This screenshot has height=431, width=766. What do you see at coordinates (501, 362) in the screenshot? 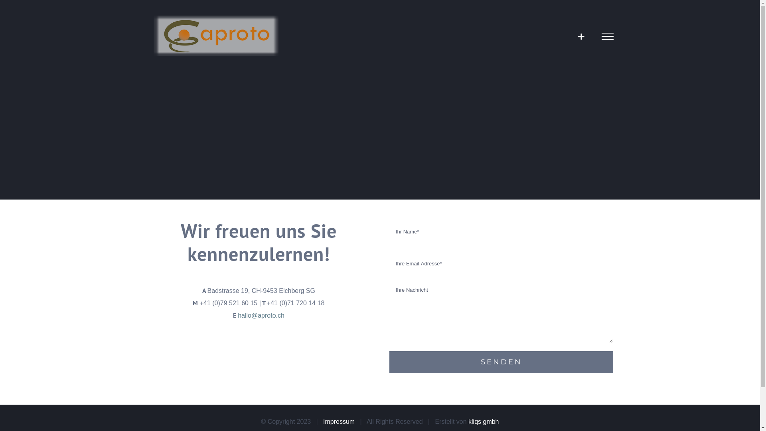
I see `Senden` at bounding box center [501, 362].